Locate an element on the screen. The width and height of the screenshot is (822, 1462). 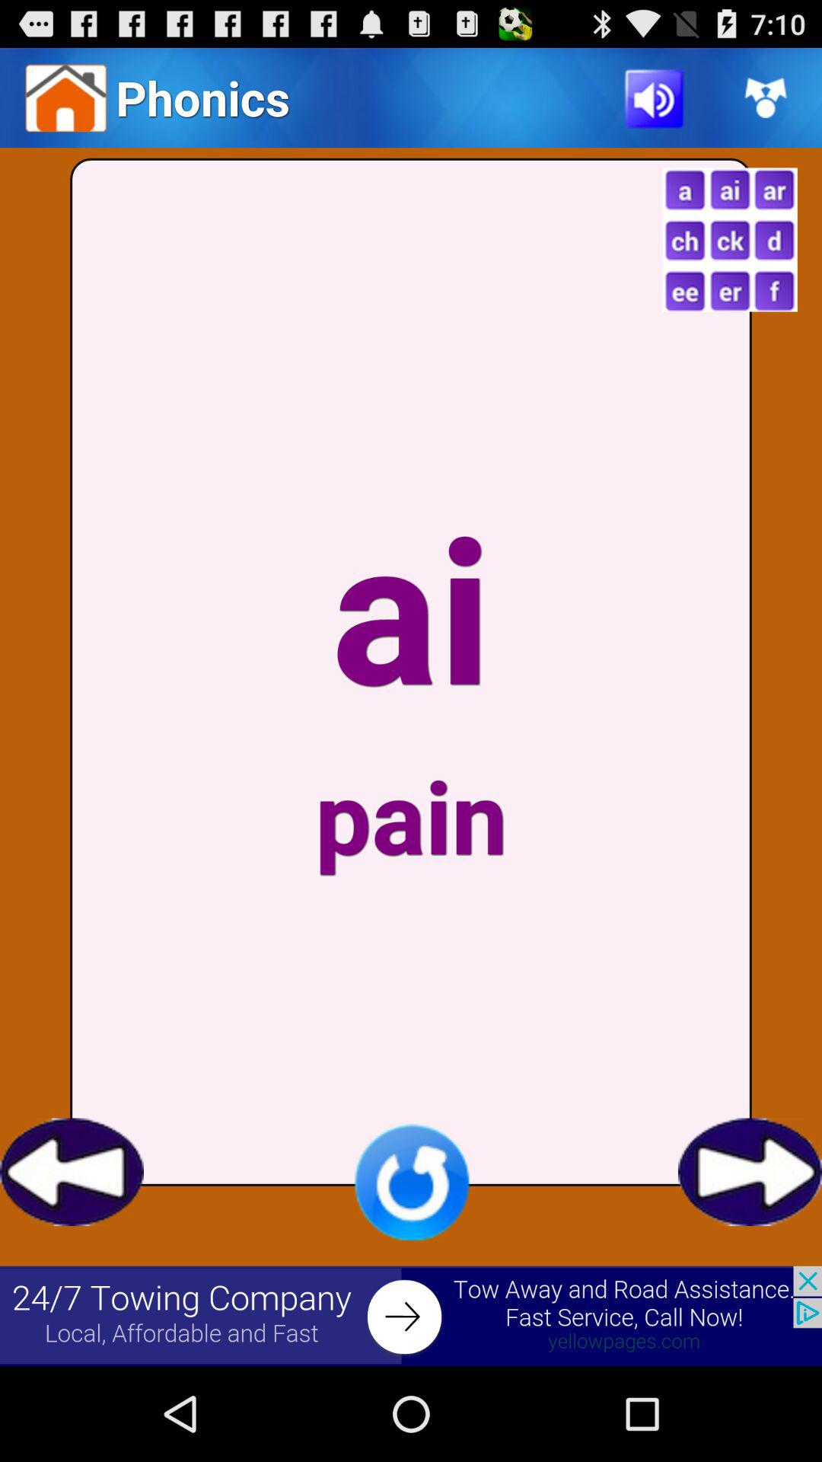
reload is located at coordinates (411, 1182).